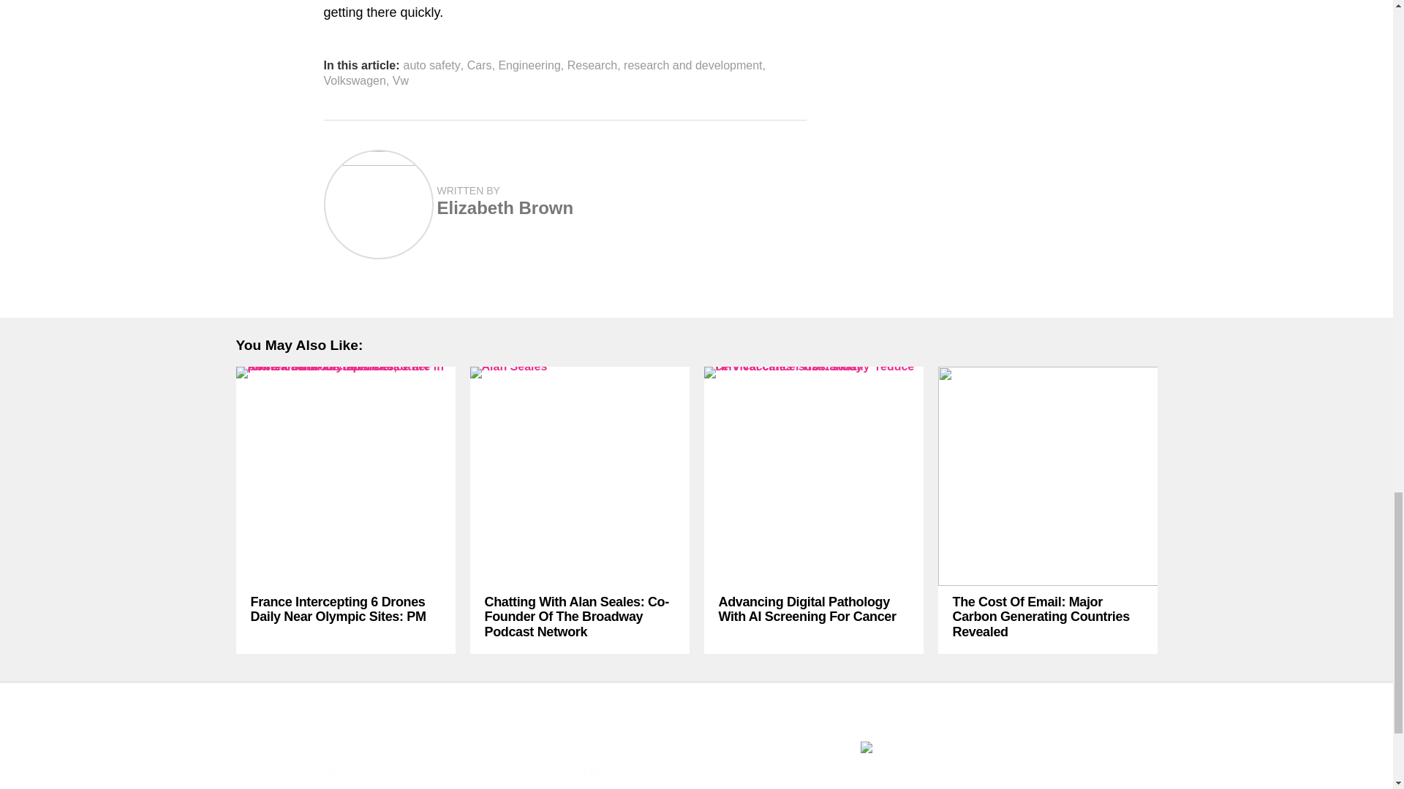  Describe the element at coordinates (431, 66) in the screenshot. I see `auto safety` at that location.